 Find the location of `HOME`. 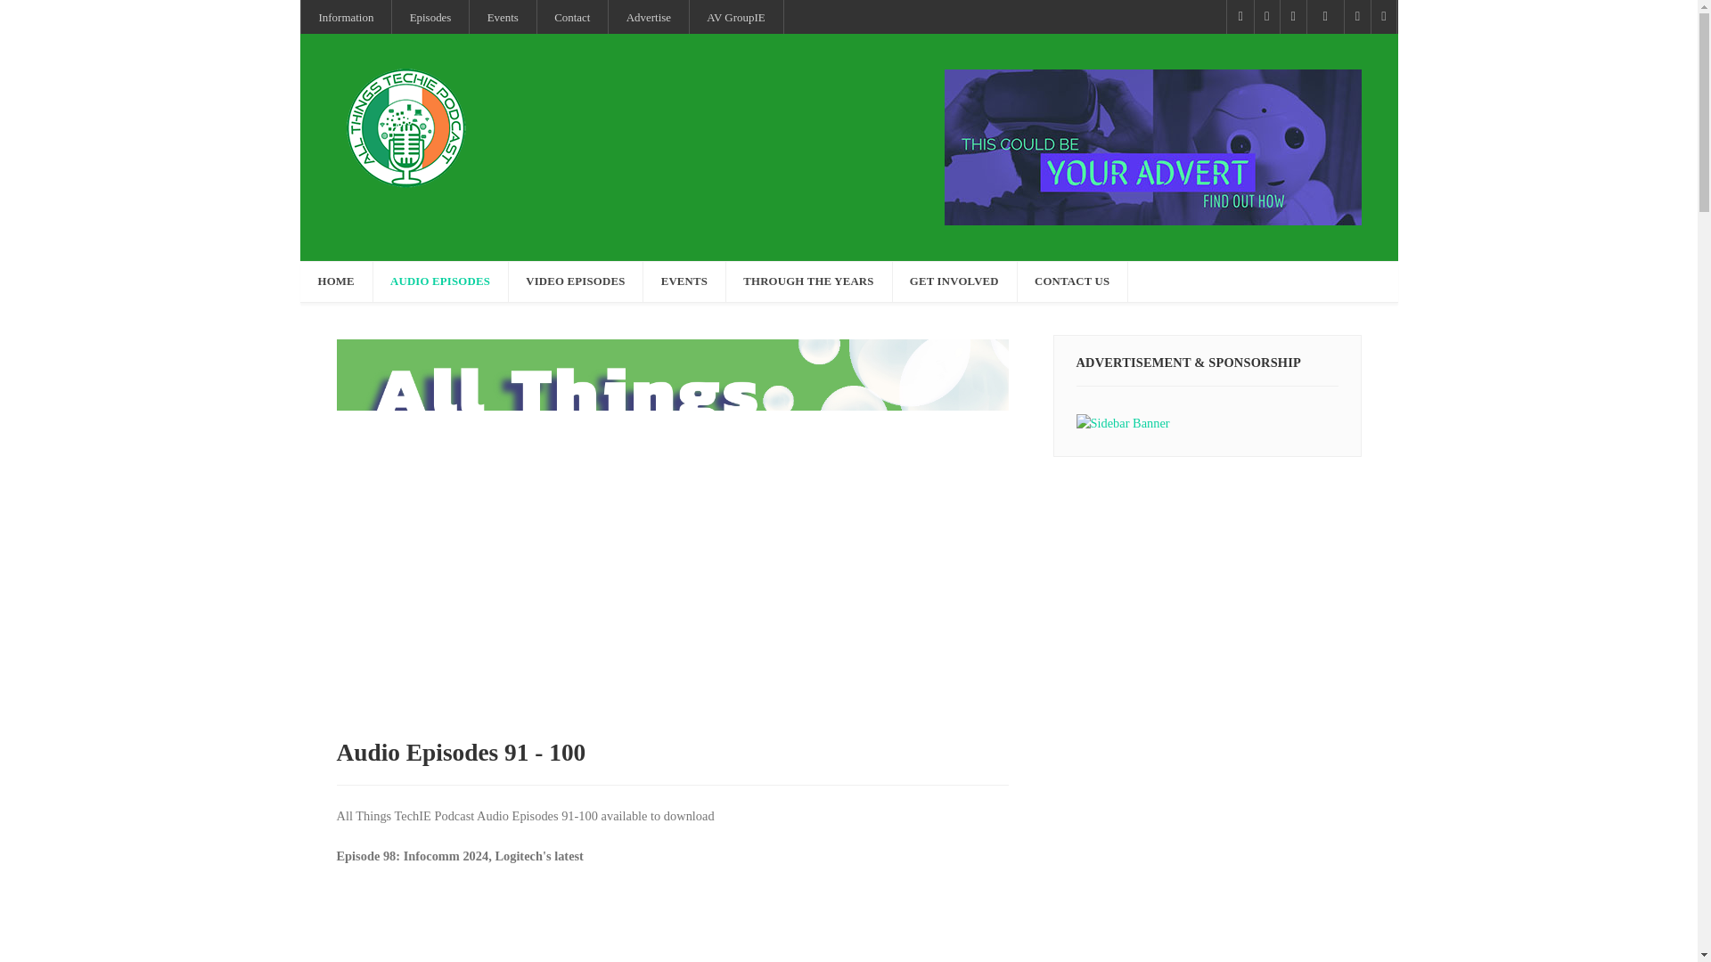

HOME is located at coordinates (336, 281).